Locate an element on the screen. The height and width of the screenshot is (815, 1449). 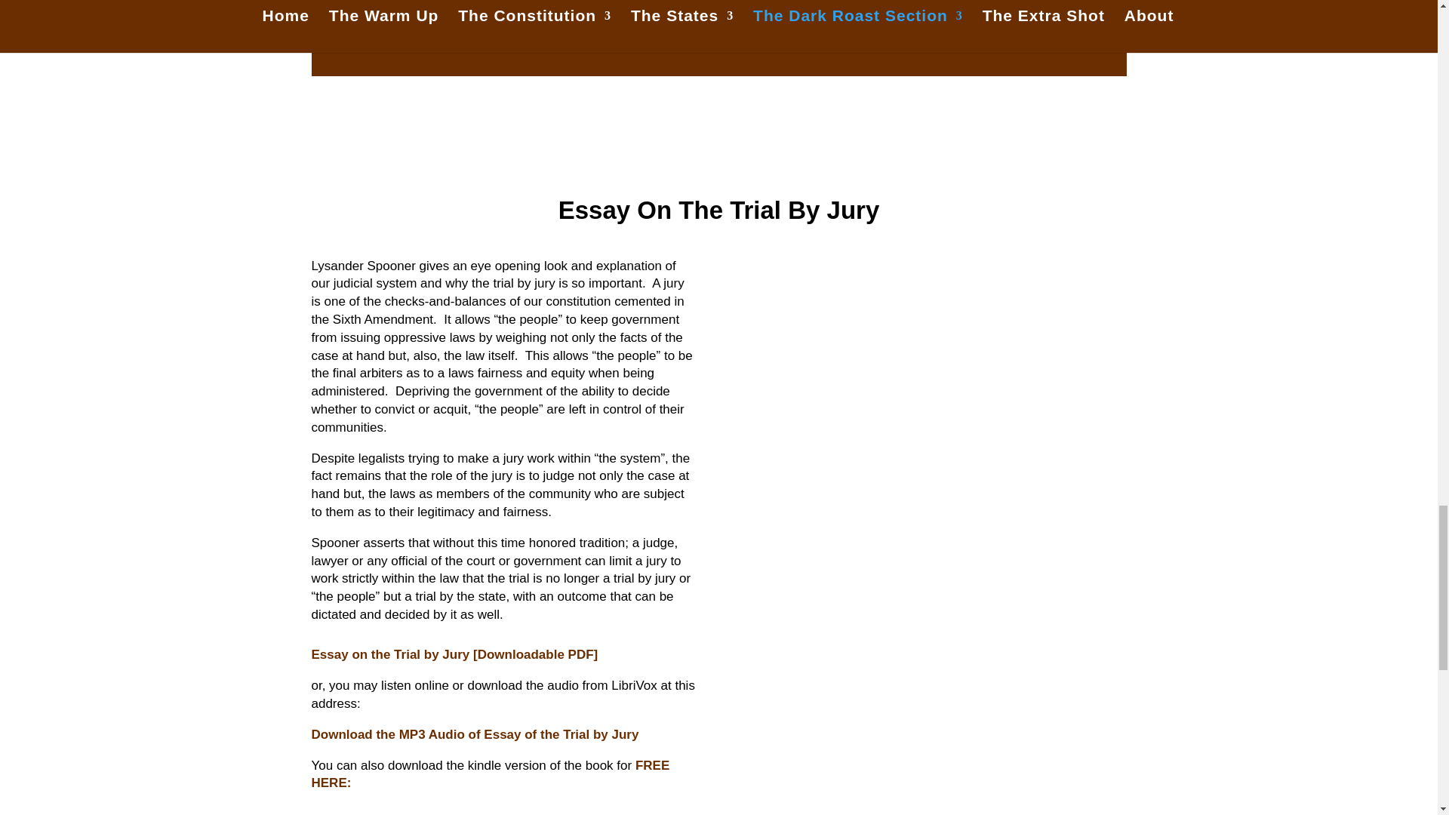
Flourish 5 is located at coordinates (719, 139).